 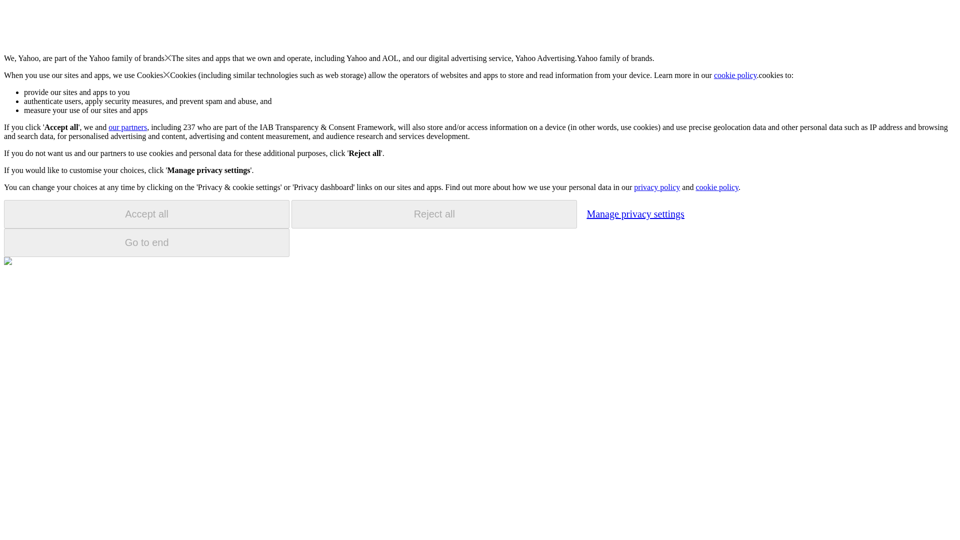 I want to click on cookie policy, so click(x=735, y=75).